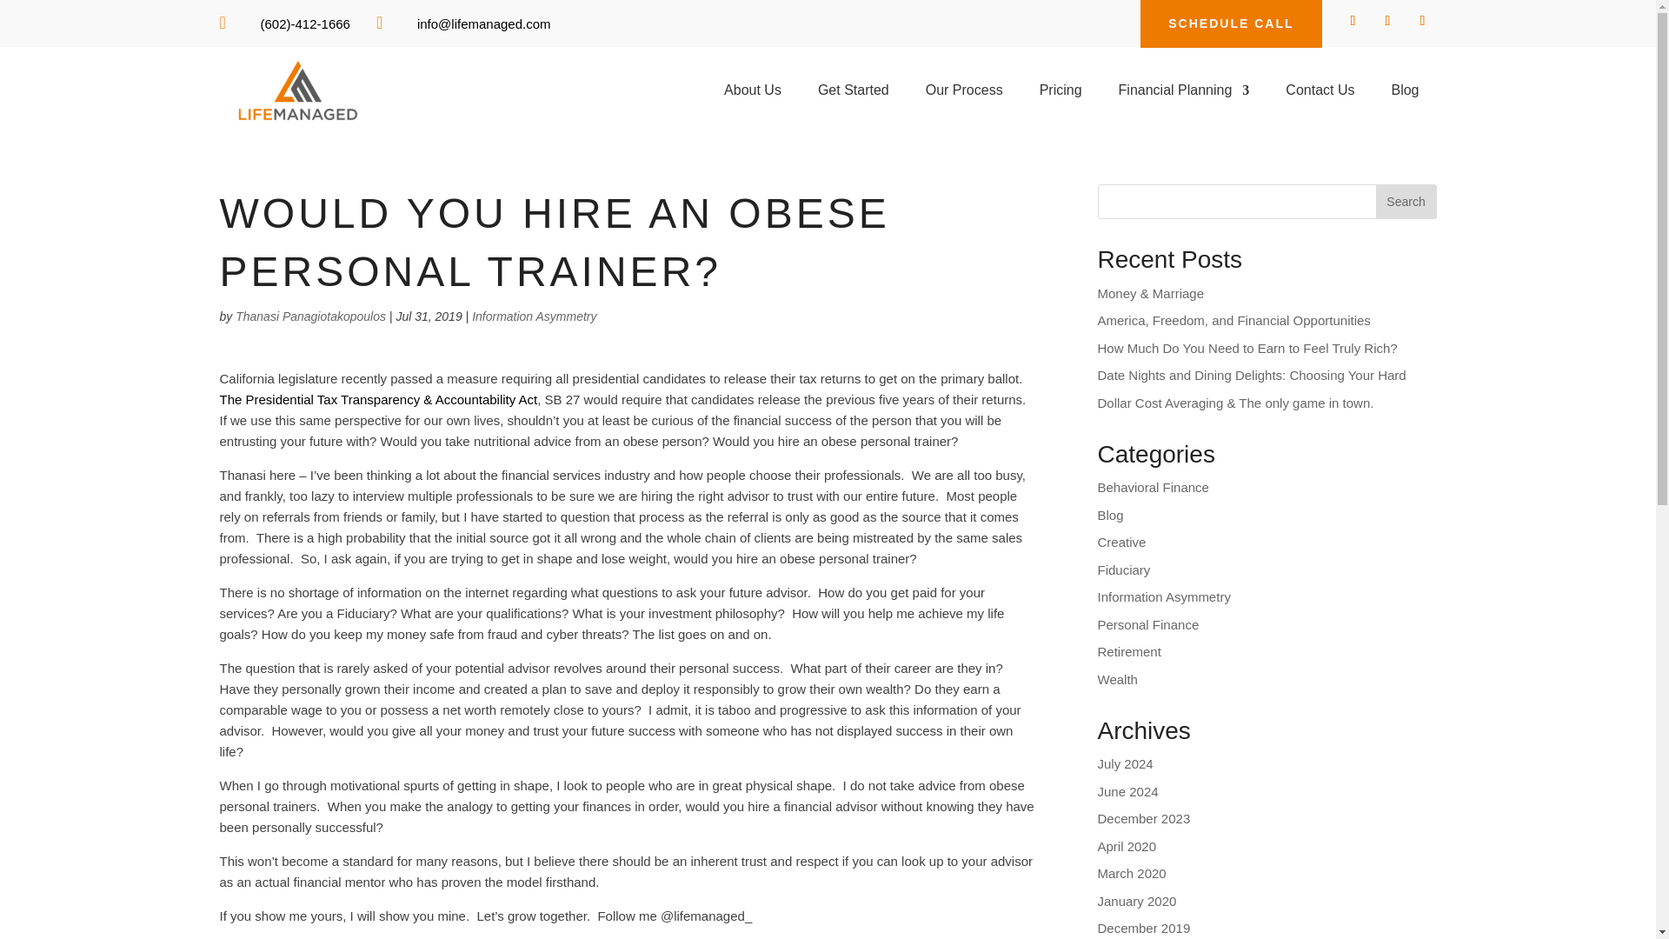 This screenshot has width=1669, height=939. Describe the element at coordinates (1387, 20) in the screenshot. I see `Follow on Twitter` at that location.